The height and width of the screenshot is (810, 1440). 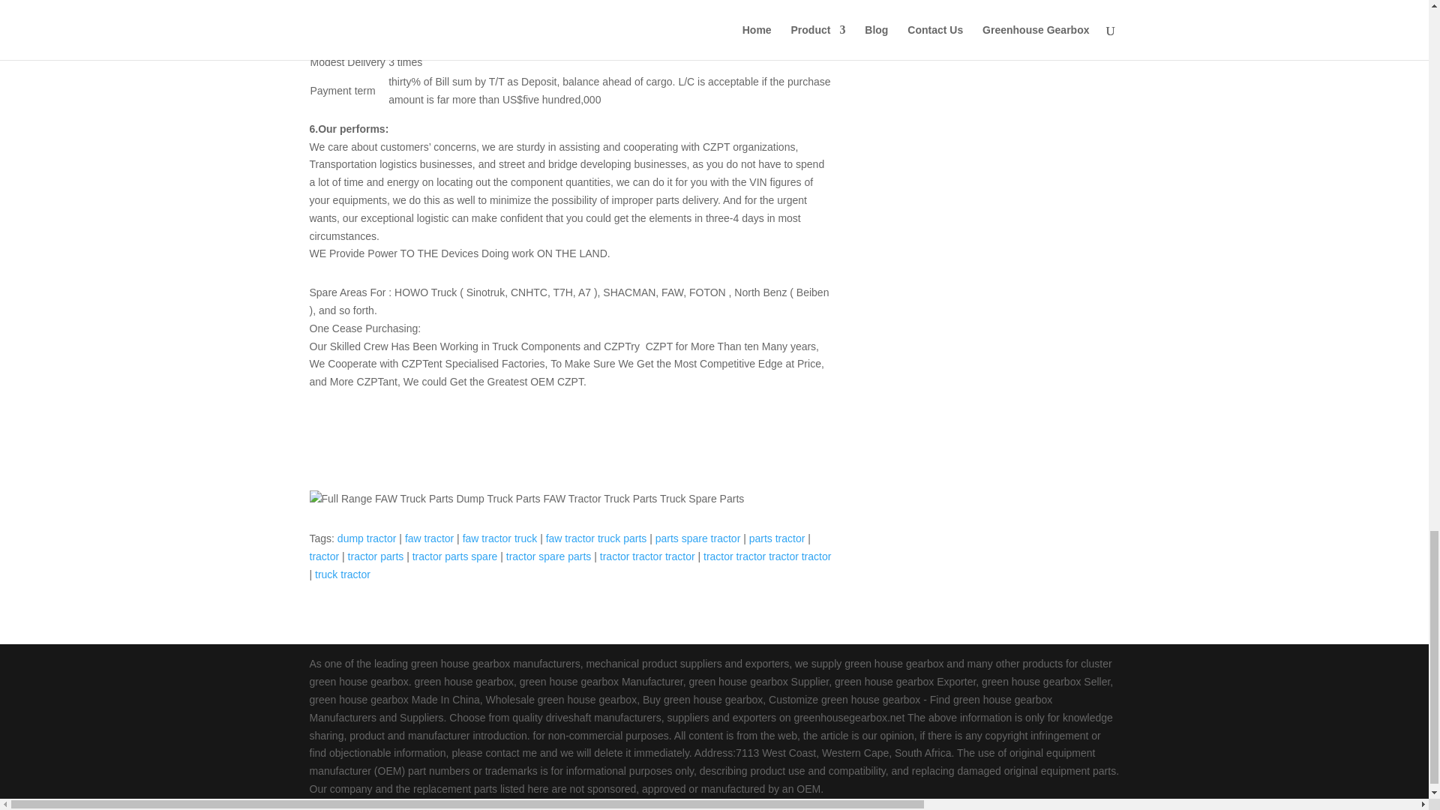 I want to click on faw tractor truck, so click(x=499, y=538).